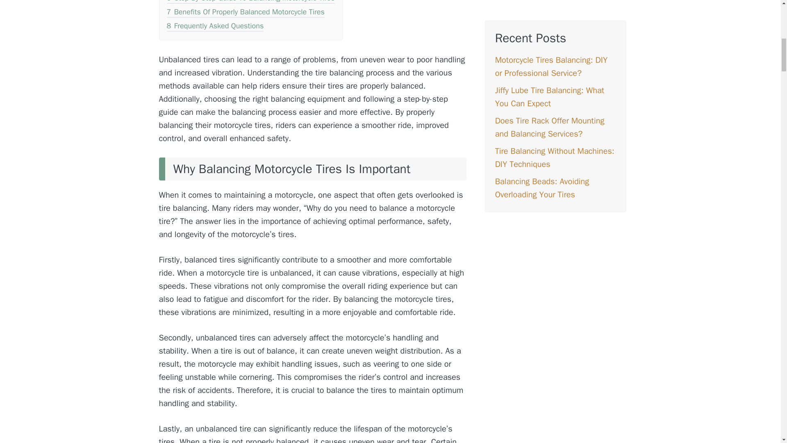 The width and height of the screenshot is (787, 443). What do you see at coordinates (215, 26) in the screenshot?
I see `8 Frequently Asked Questions` at bounding box center [215, 26].